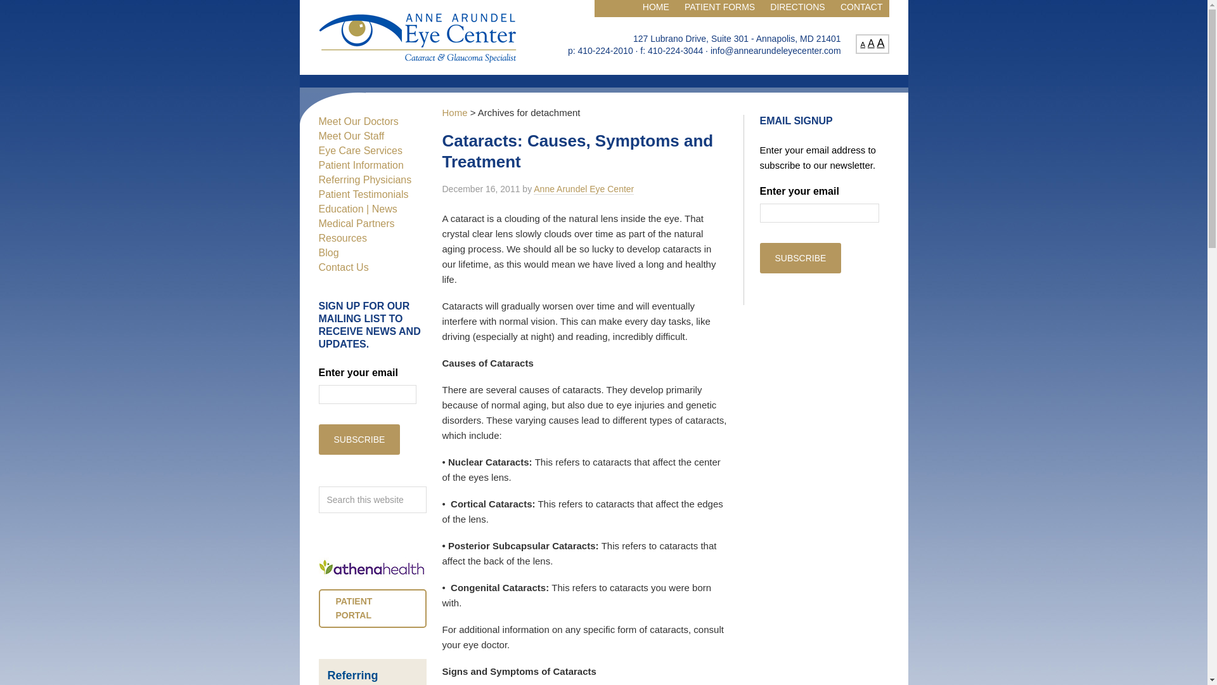 The height and width of the screenshot is (685, 1217). Describe the element at coordinates (578, 151) in the screenshot. I see `Cataracts: Causes, Symptoms and Treatment` at that location.